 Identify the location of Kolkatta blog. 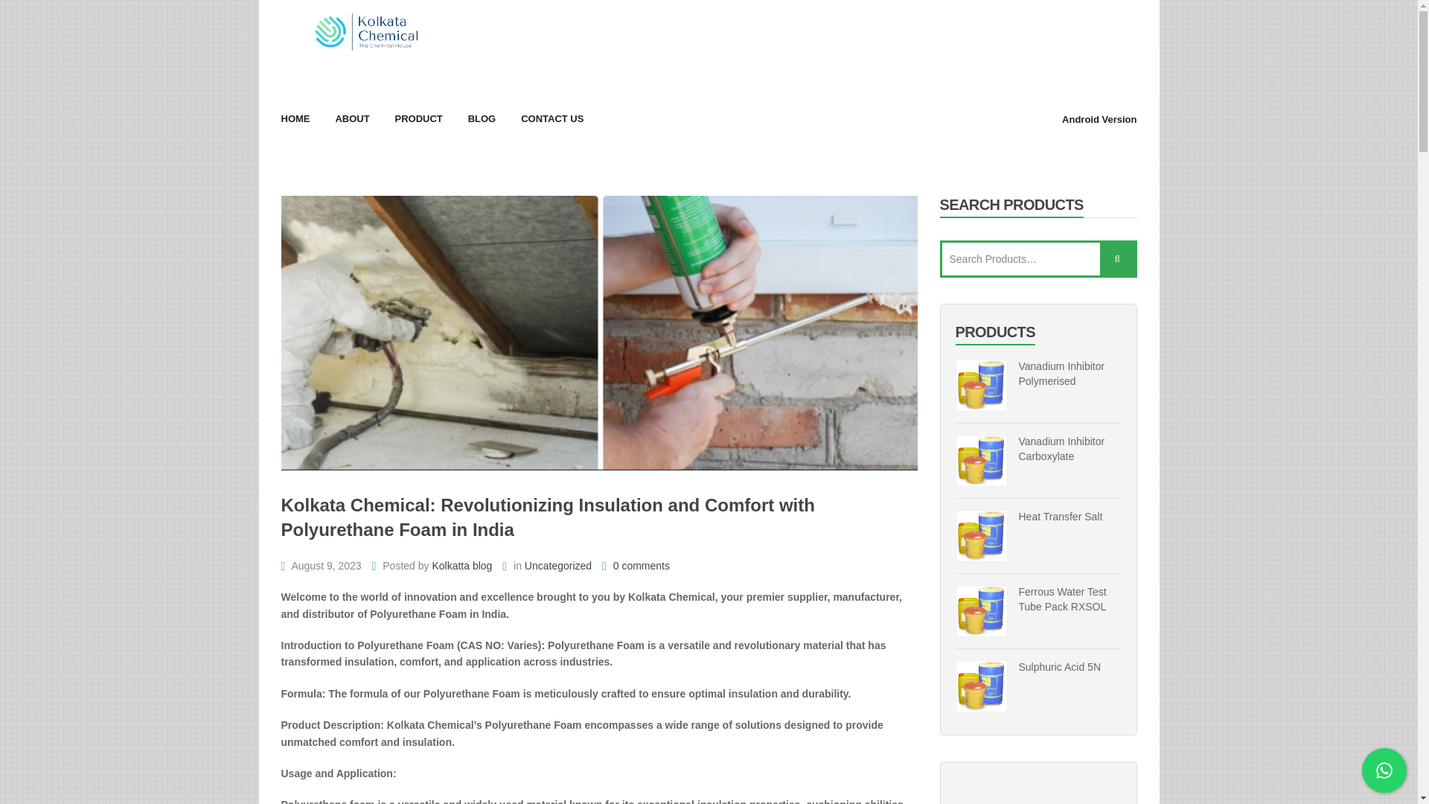
(461, 565).